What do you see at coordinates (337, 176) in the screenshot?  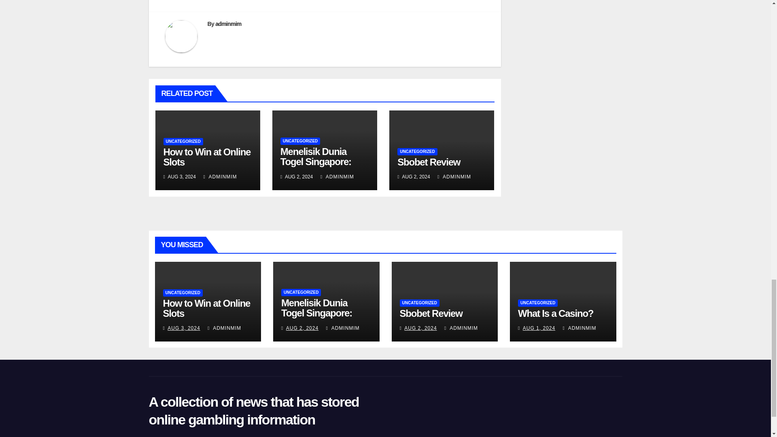 I see `ADMINMIM` at bounding box center [337, 176].